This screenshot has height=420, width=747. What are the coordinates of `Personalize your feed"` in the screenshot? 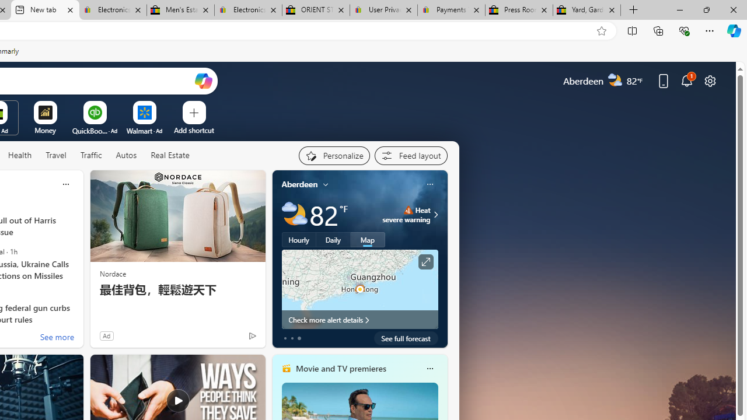 It's located at (334, 155).